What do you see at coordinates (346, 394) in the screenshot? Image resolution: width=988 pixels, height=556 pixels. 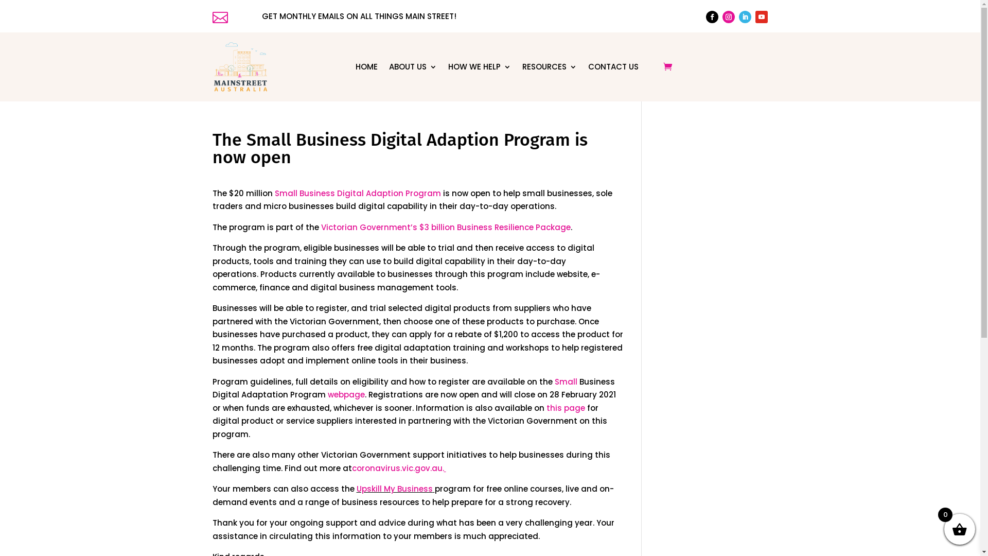 I see `webpage` at bounding box center [346, 394].